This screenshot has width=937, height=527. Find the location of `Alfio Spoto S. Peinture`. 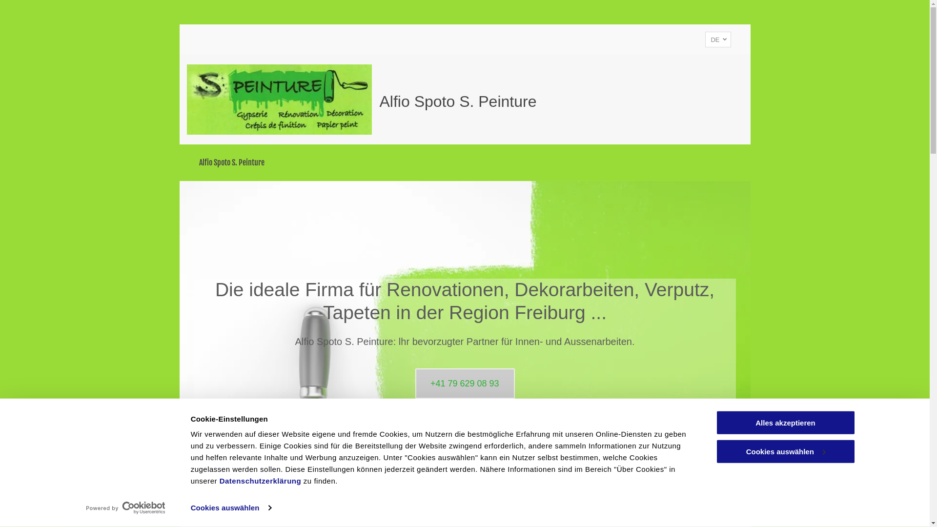

Alfio Spoto S. Peinture is located at coordinates (232, 162).